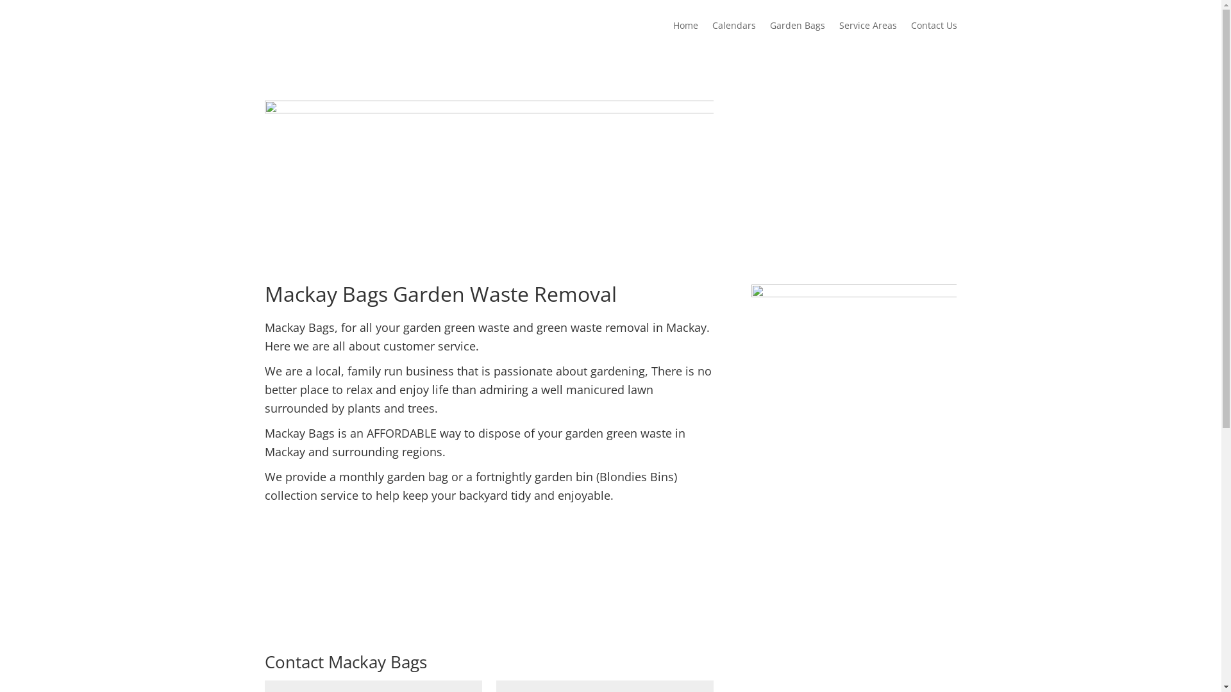  I want to click on Contact Us, so click(934, 35).